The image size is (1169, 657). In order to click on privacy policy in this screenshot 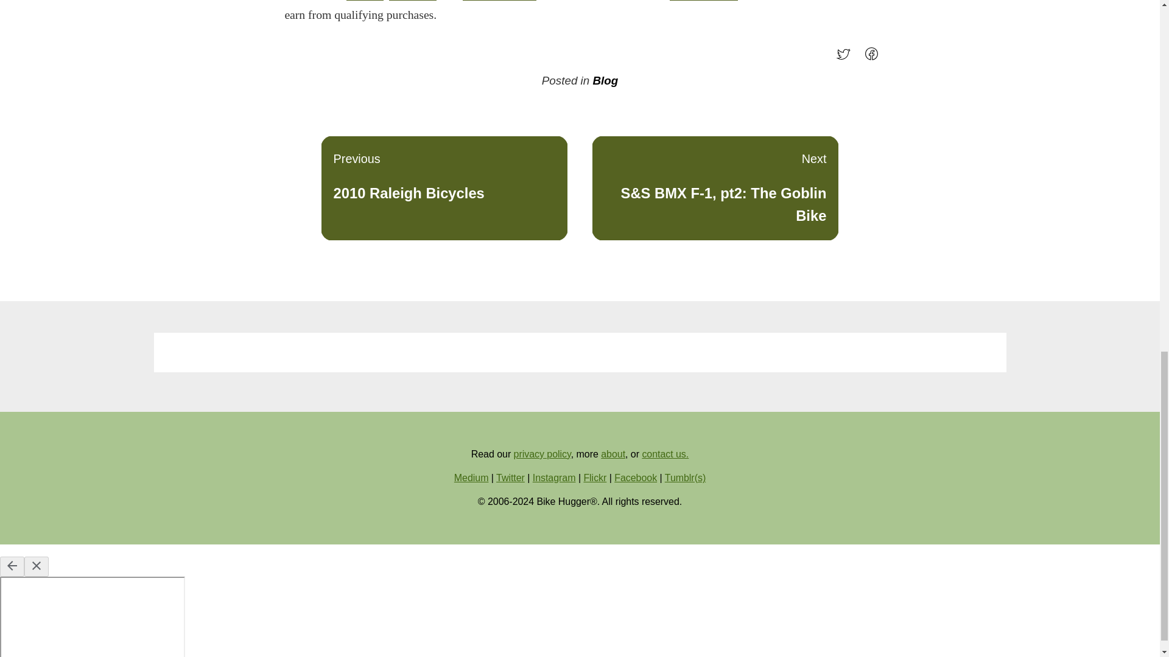, I will do `click(542, 454)`.